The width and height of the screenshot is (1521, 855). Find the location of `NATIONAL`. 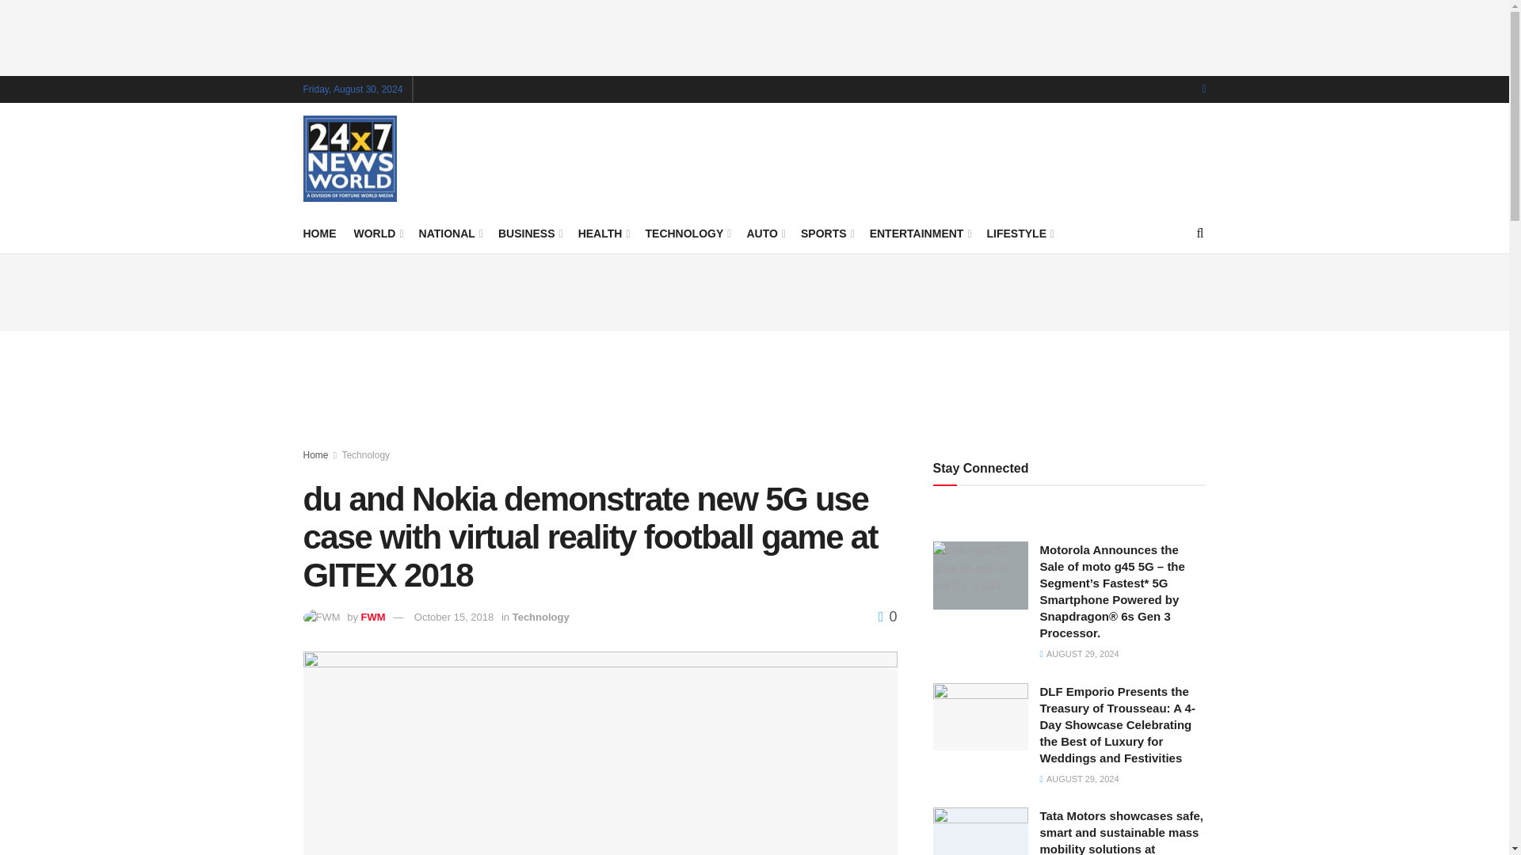

NATIONAL is located at coordinates (450, 233).